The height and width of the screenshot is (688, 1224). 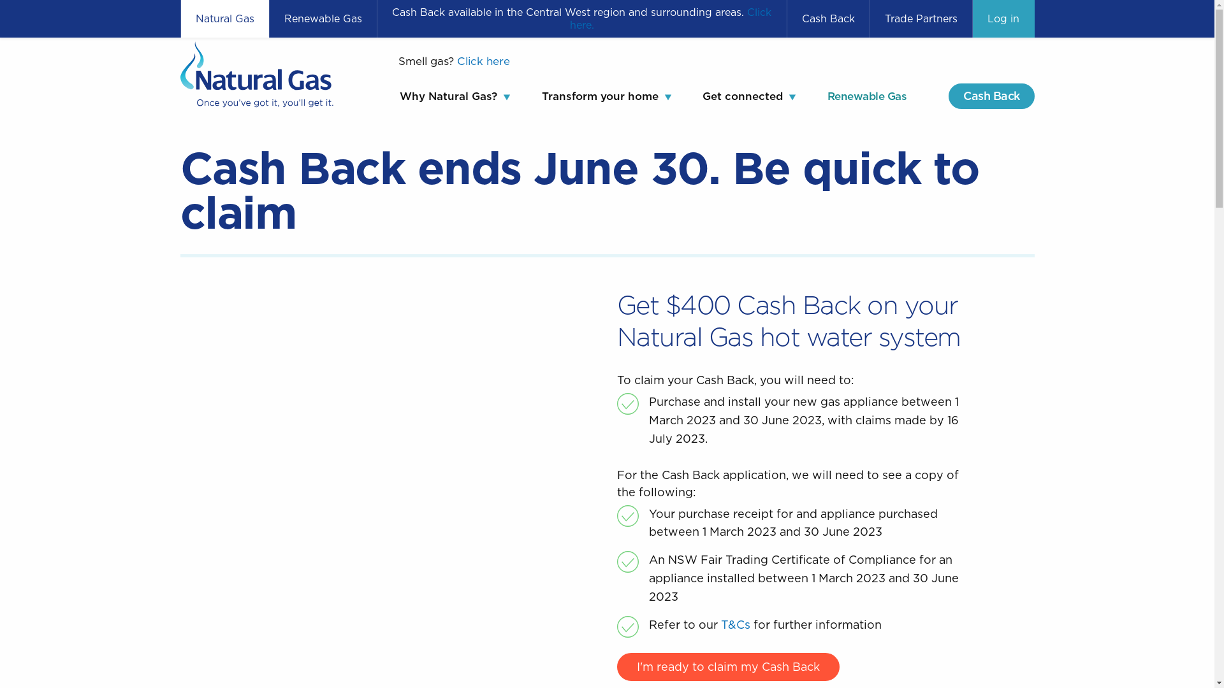 What do you see at coordinates (225, 19) in the screenshot?
I see `Natural Gas` at bounding box center [225, 19].